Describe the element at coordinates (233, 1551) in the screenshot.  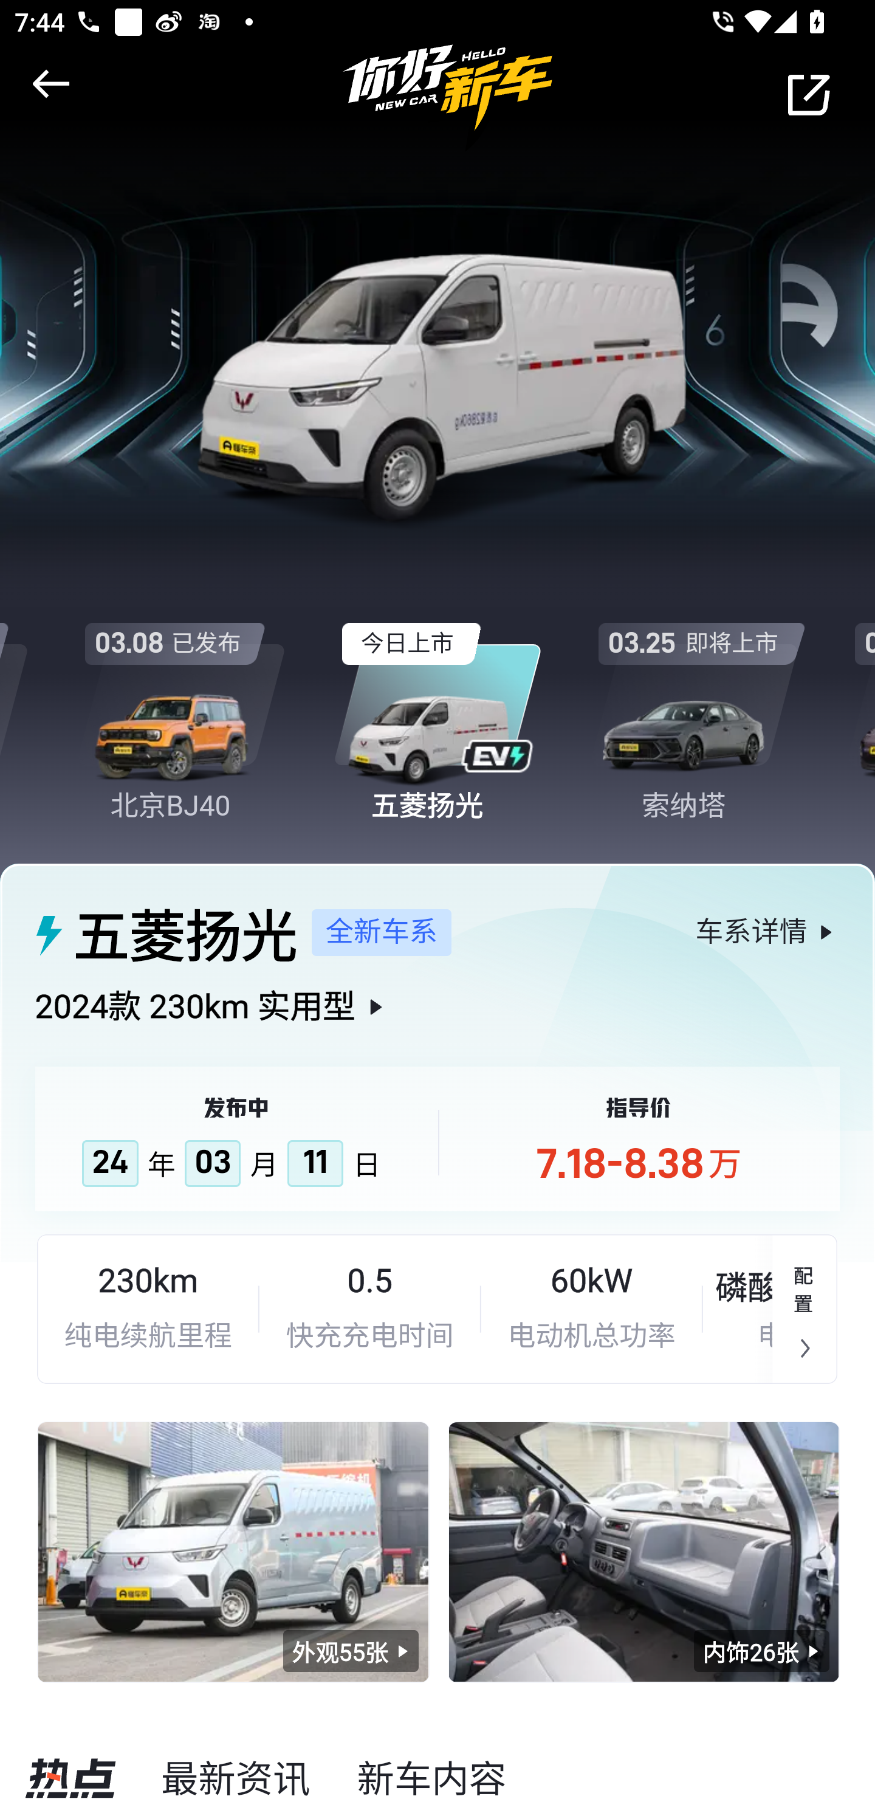
I see `外观 55 张` at that location.